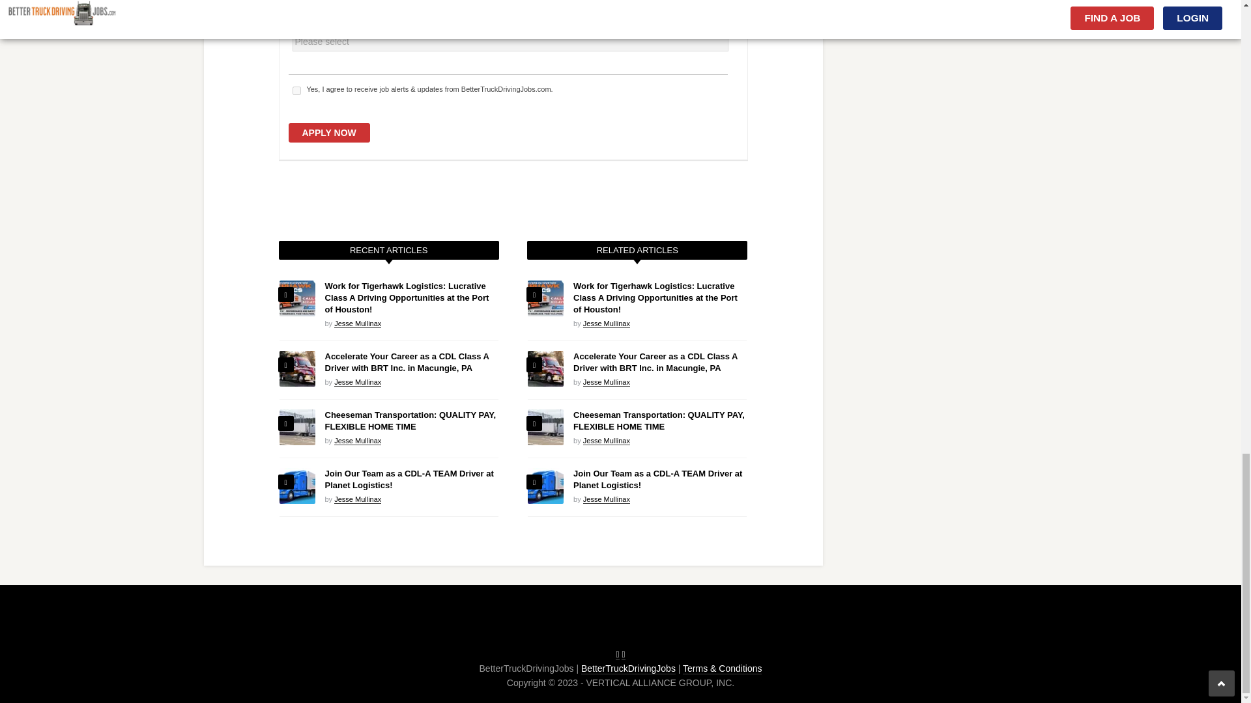 The width and height of the screenshot is (1251, 703). What do you see at coordinates (606, 324) in the screenshot?
I see `Posts by Jesse Mullinax` at bounding box center [606, 324].